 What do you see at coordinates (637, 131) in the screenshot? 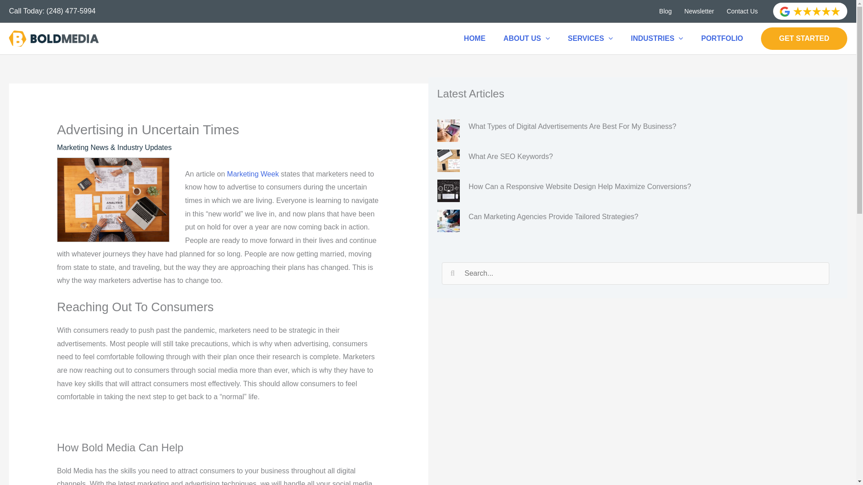
I see `View Box Content` at bounding box center [637, 131].